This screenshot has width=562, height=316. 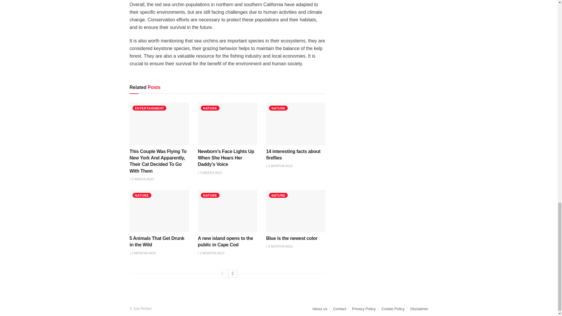 I want to click on NATURE, so click(x=142, y=195).